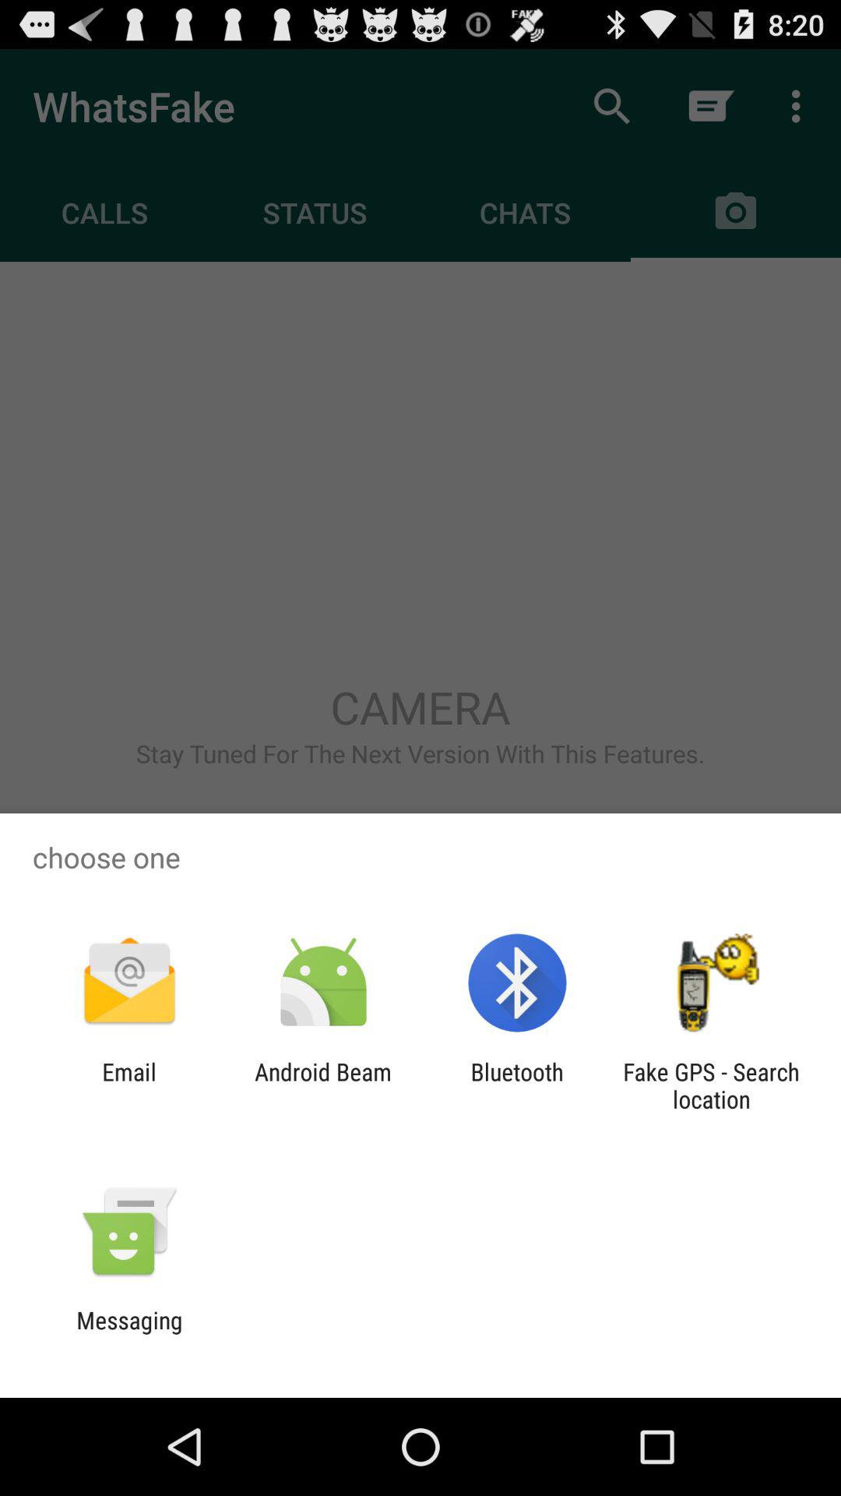  Describe the element at coordinates (129, 1085) in the screenshot. I see `click the icon to the left of the android beam app` at that location.